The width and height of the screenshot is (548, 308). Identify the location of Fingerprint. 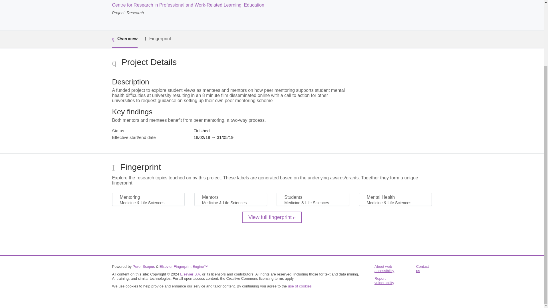
(158, 39).